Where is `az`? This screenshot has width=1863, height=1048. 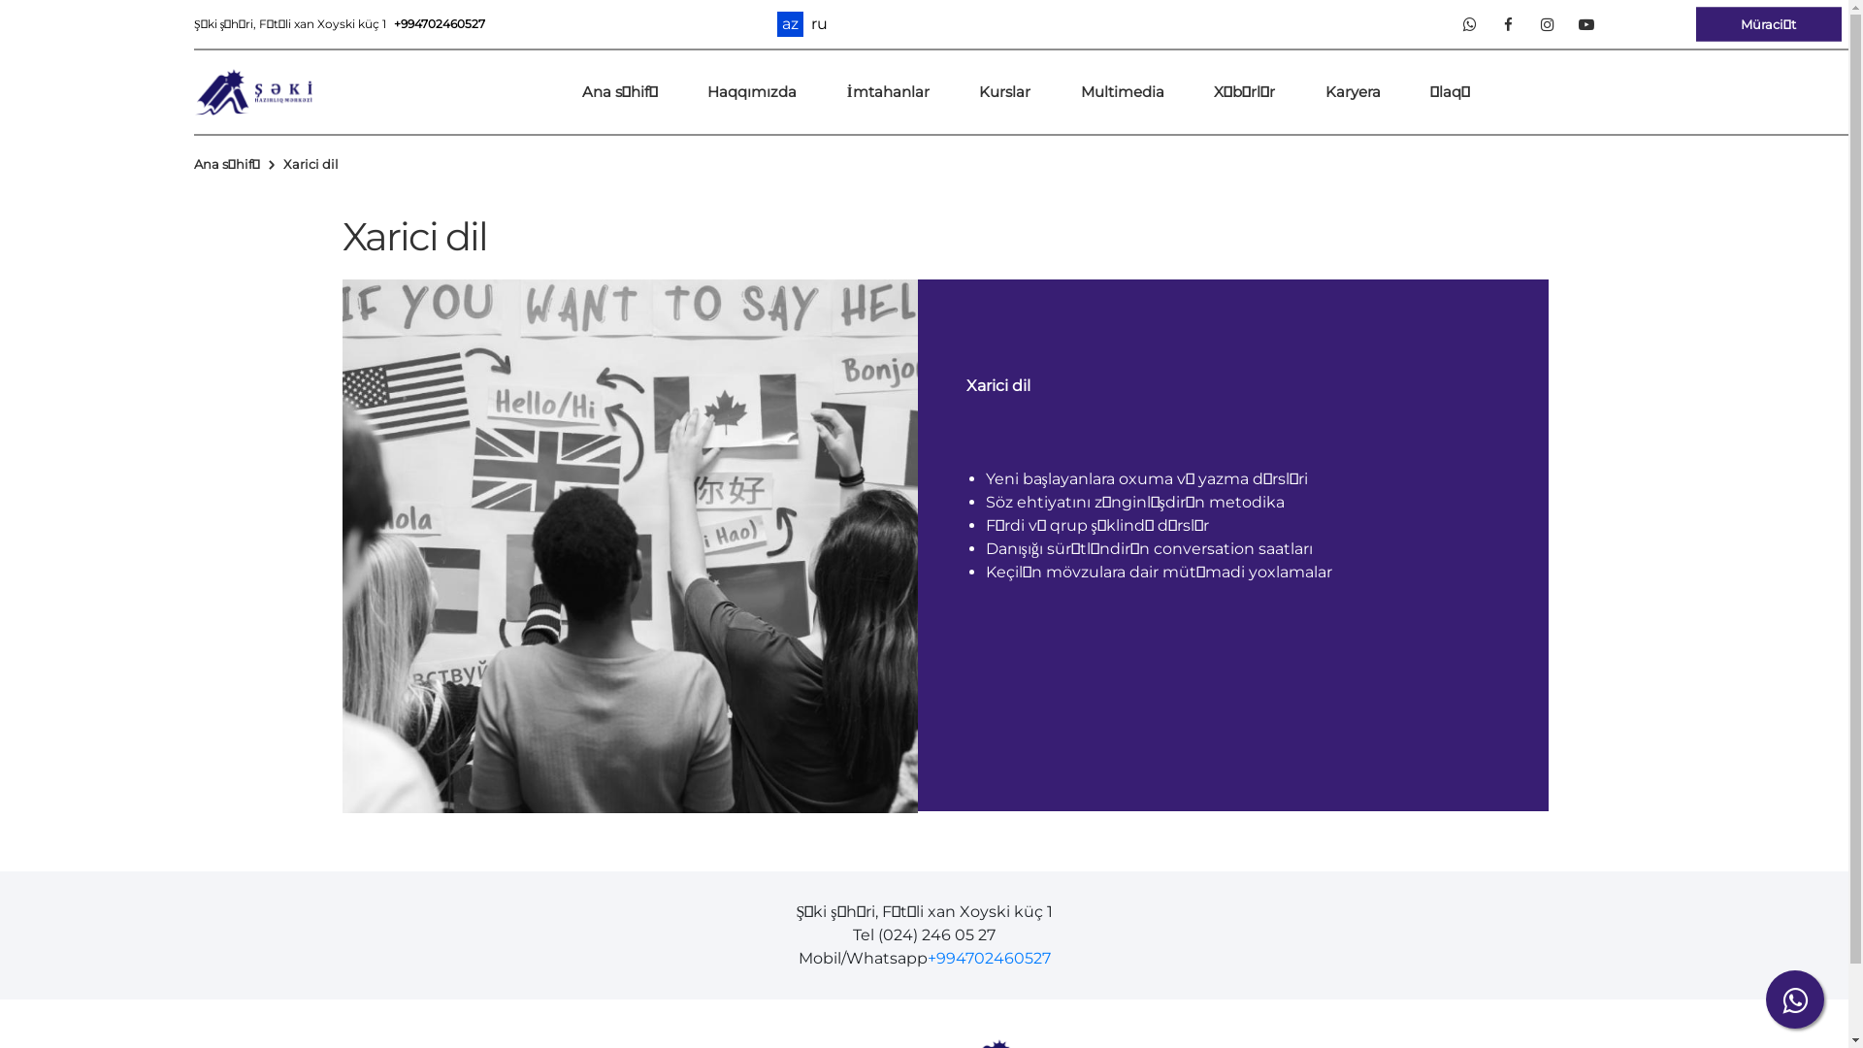 az is located at coordinates (790, 24).